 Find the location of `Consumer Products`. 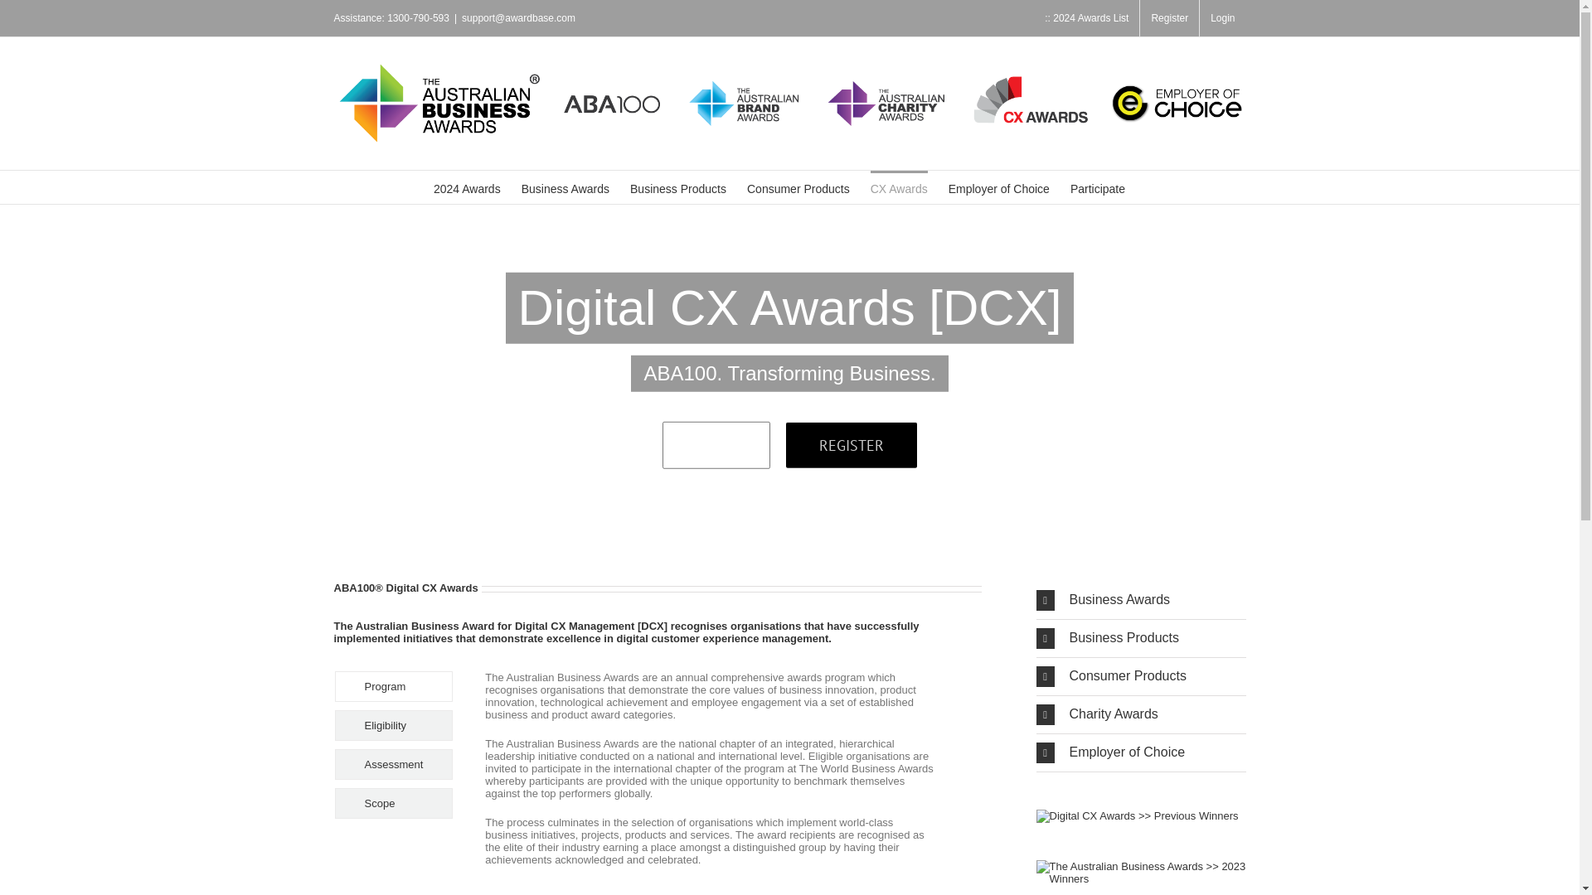

Consumer Products is located at coordinates (798, 187).